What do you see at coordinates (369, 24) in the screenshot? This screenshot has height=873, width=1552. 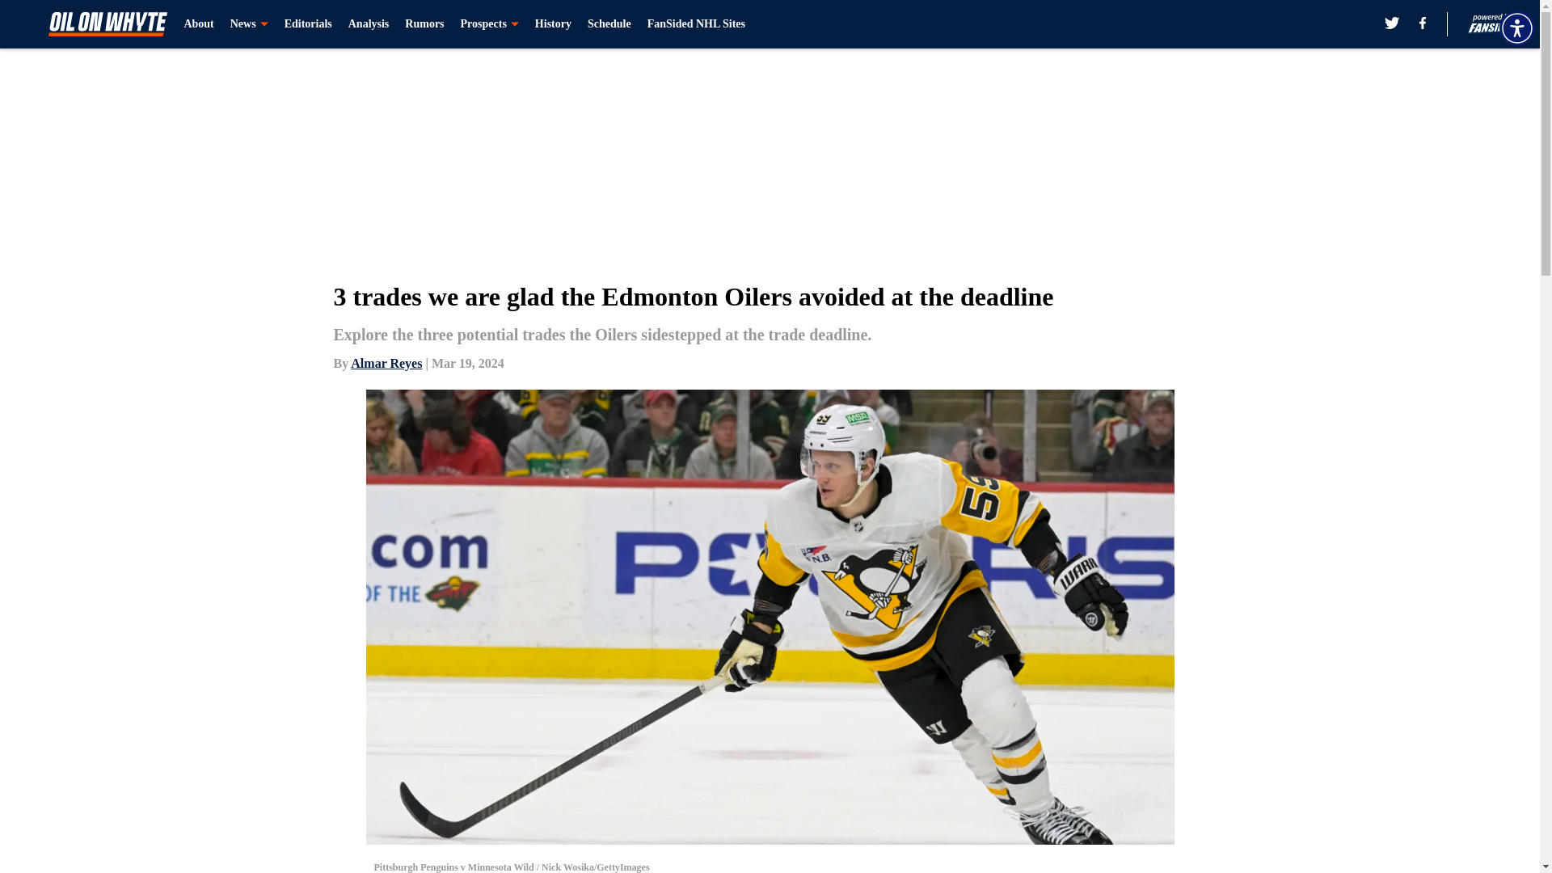 I see `Analysis` at bounding box center [369, 24].